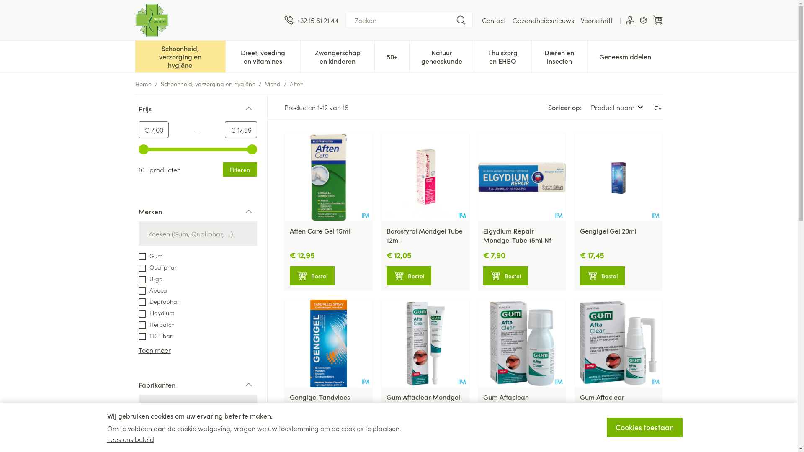  What do you see at coordinates (312, 276) in the screenshot?
I see `Bestel` at bounding box center [312, 276].